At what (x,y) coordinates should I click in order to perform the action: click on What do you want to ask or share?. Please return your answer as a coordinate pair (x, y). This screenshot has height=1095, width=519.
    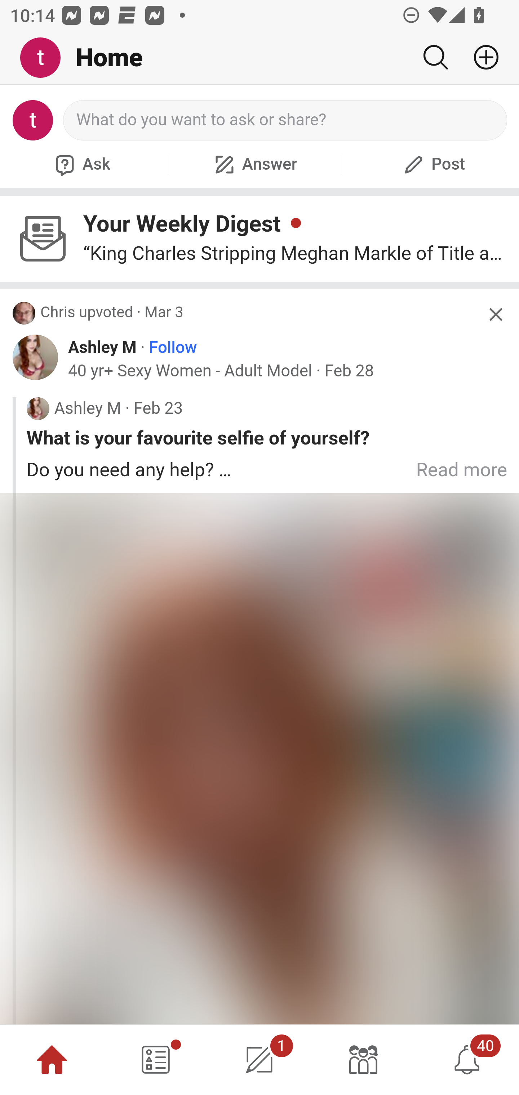
    Looking at the image, I should click on (285, 120).